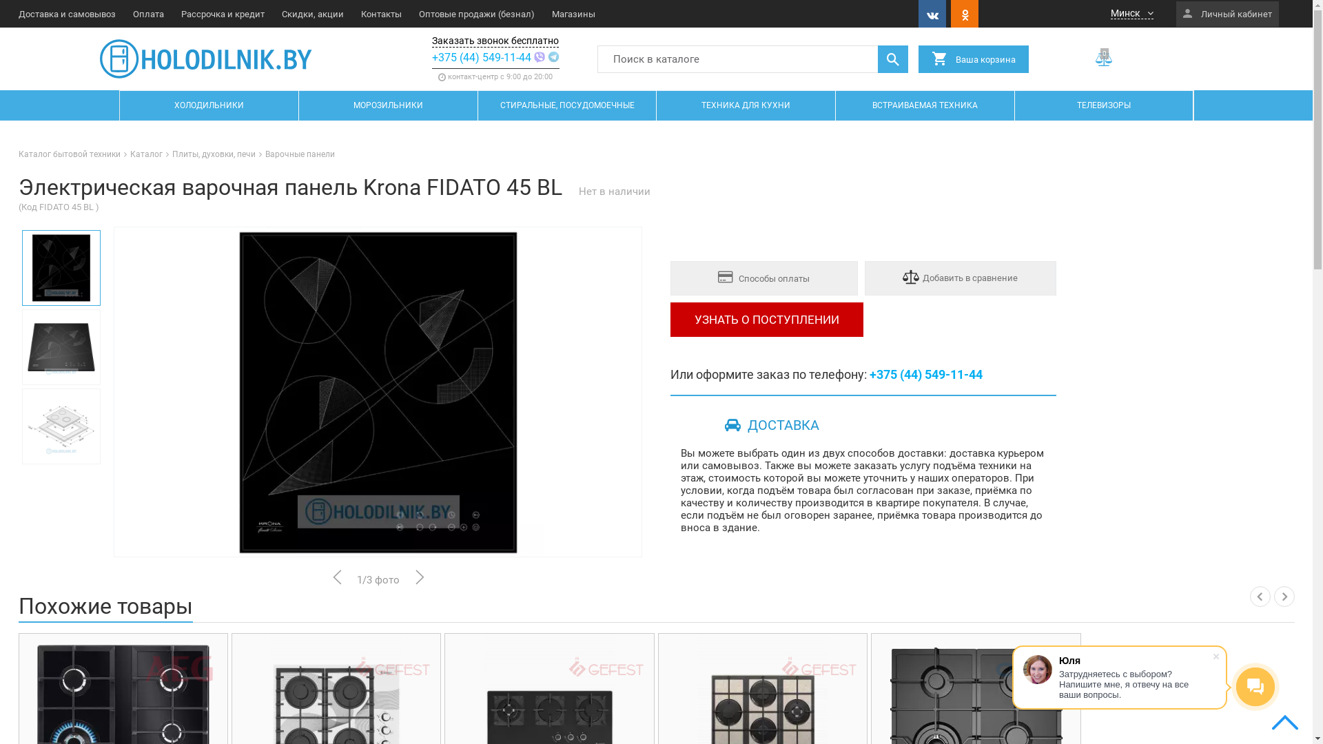 The width and height of the screenshot is (1323, 744). I want to click on AKPO, so click(1032, 668).